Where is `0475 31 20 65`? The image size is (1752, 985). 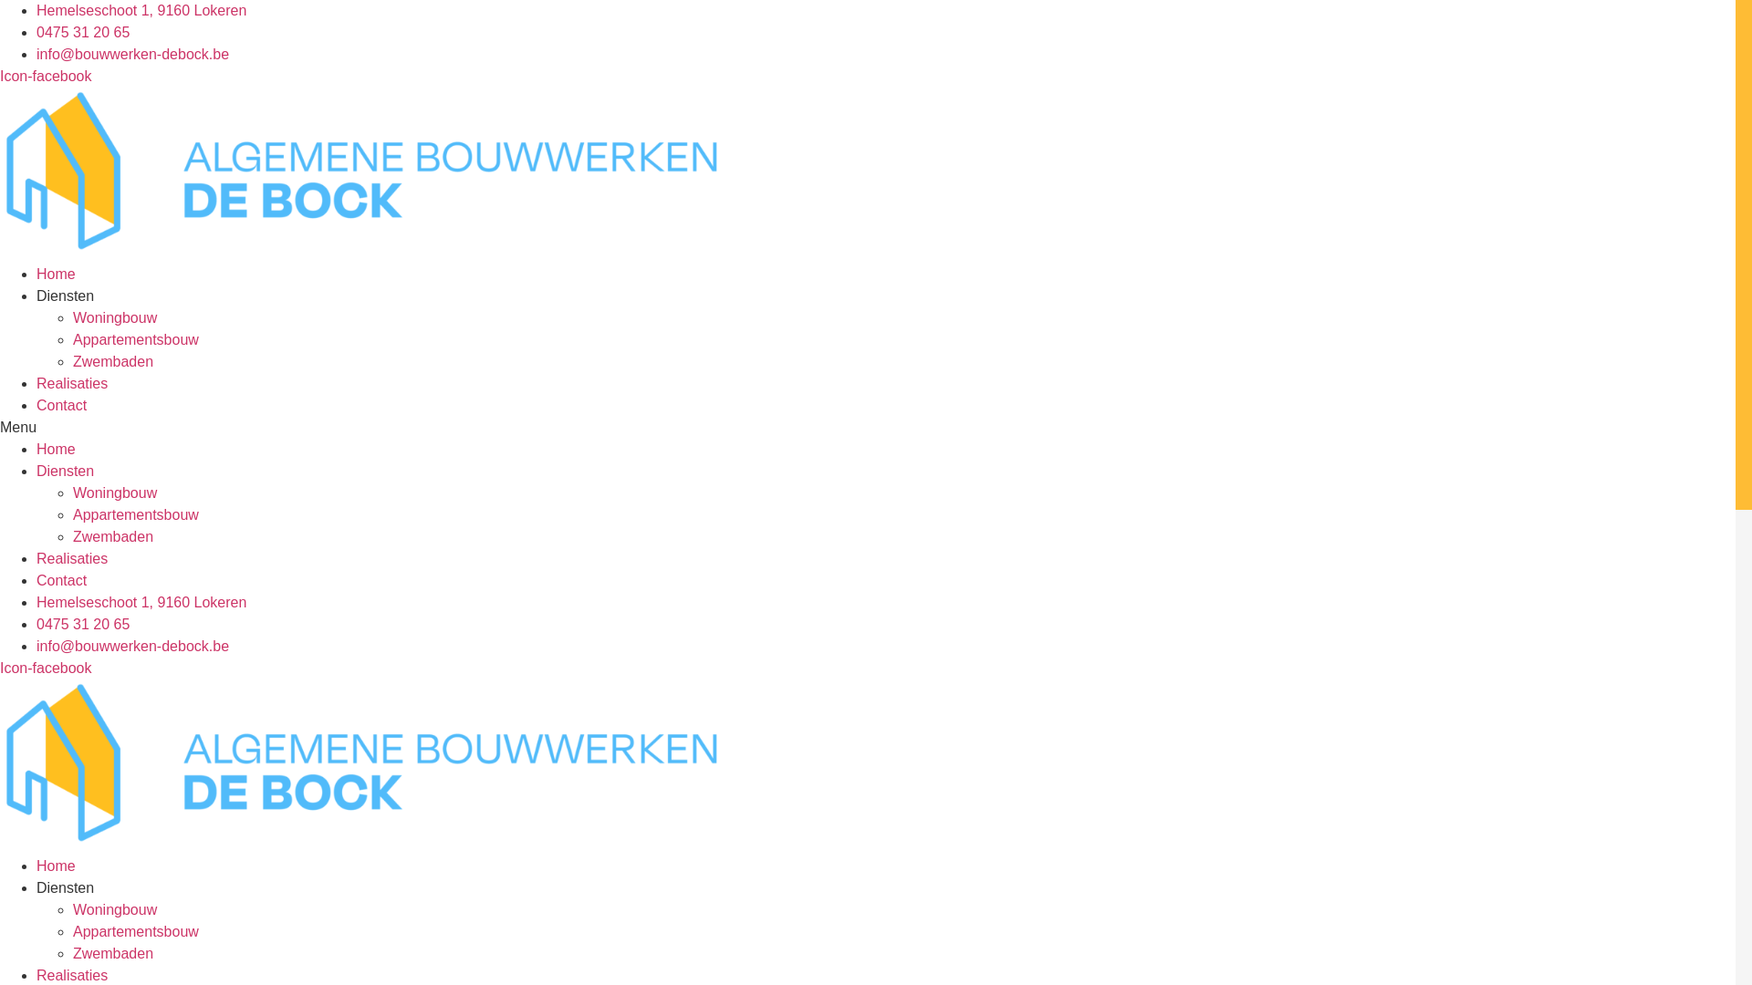 0475 31 20 65 is located at coordinates (83, 33).